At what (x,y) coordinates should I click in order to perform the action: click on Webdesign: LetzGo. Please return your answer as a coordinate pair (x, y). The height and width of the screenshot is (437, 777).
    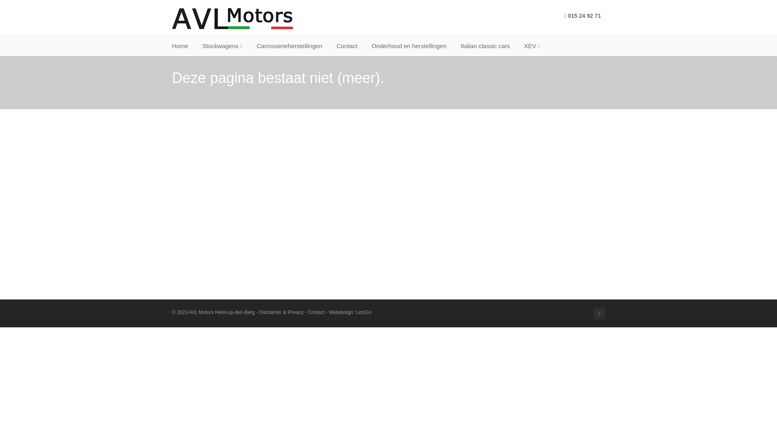
    Looking at the image, I should click on (350, 312).